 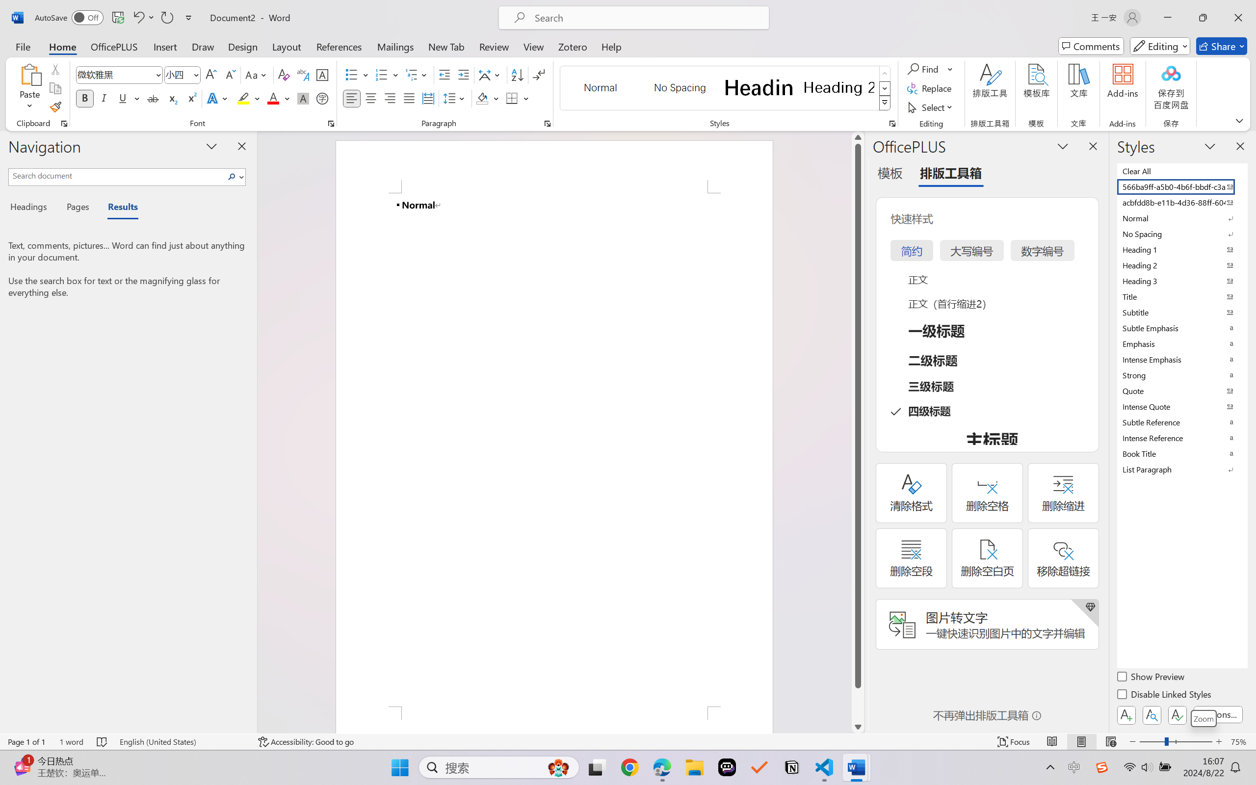 I want to click on Share, so click(x=1222, y=46).